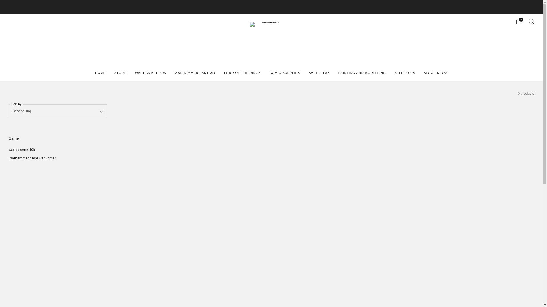 The image size is (547, 307). I want to click on HOME, so click(100, 73).